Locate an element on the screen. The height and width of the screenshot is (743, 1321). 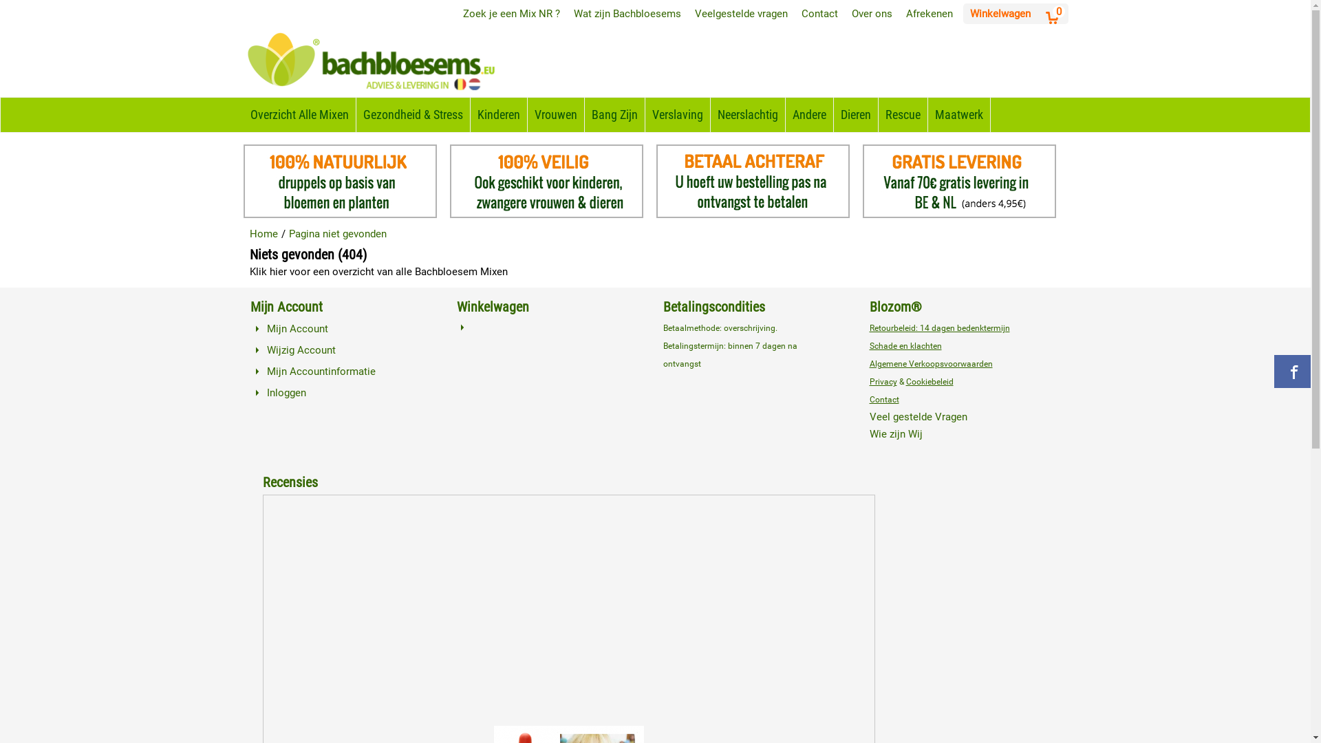
Over ons is located at coordinates (872, 14).